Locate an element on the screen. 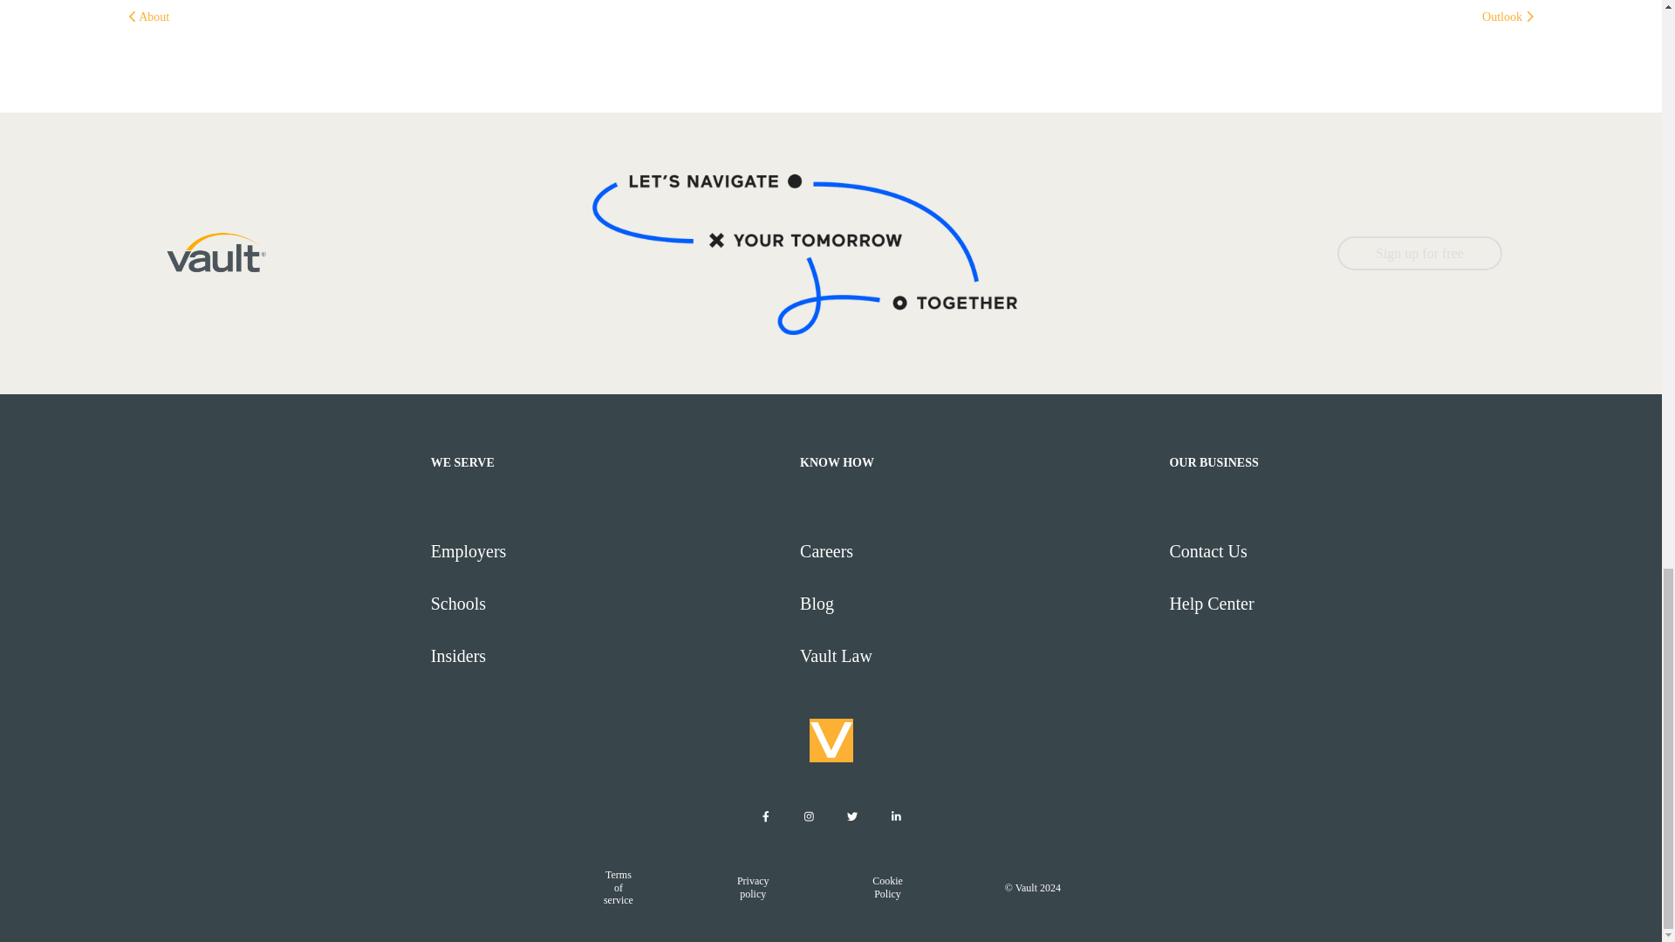  Vault Law is located at coordinates (977, 656).